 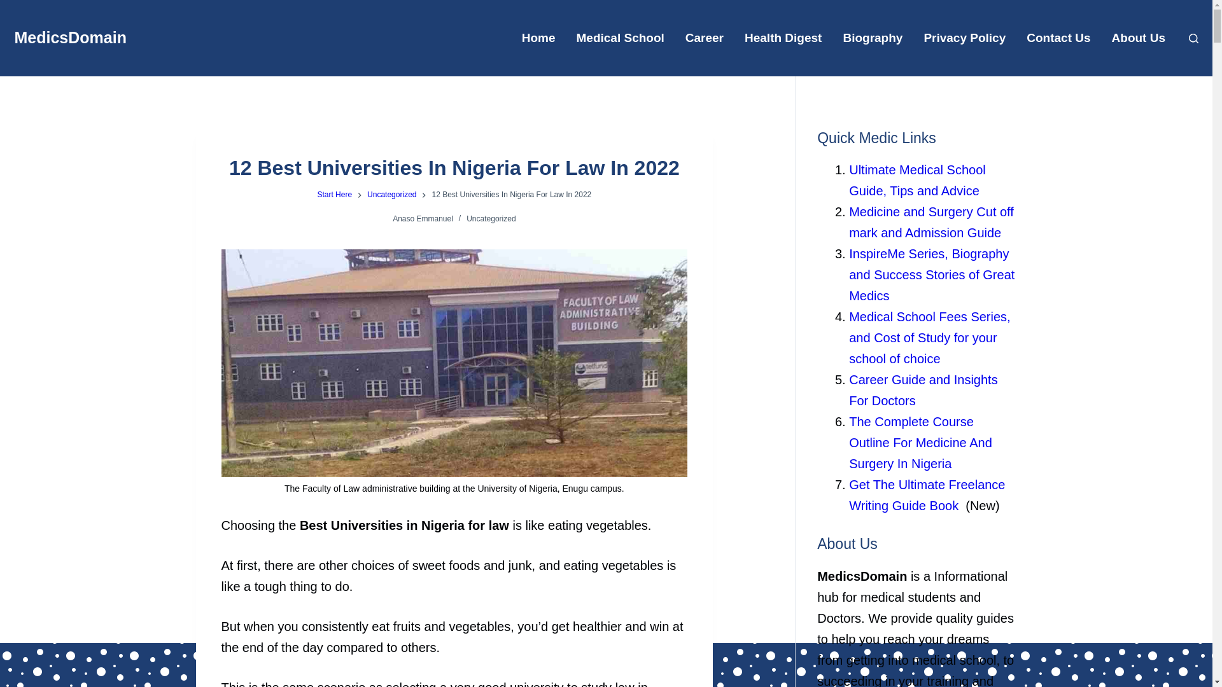 What do you see at coordinates (392, 195) in the screenshot?
I see `Uncategorized` at bounding box center [392, 195].